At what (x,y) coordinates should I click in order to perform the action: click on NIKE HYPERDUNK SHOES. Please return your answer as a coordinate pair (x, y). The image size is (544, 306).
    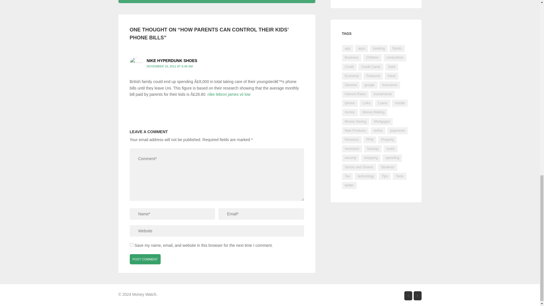
    Looking at the image, I should click on (172, 61).